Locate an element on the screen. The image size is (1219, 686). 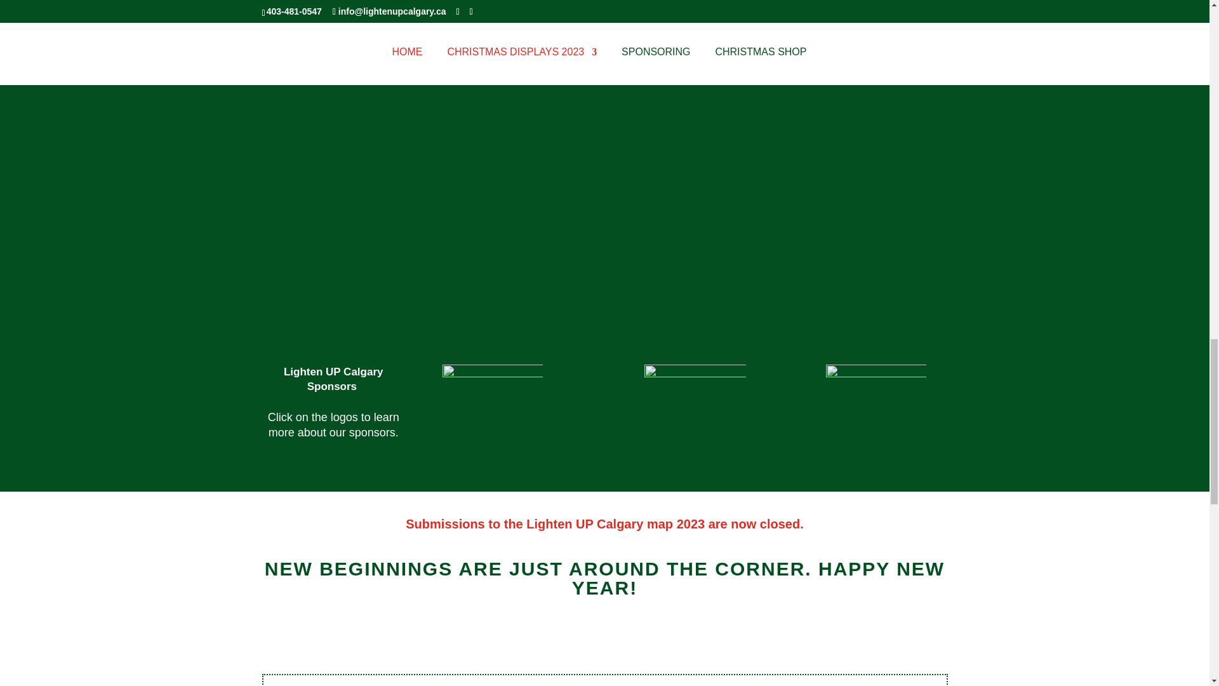
GCD logo color is located at coordinates (876, 414).